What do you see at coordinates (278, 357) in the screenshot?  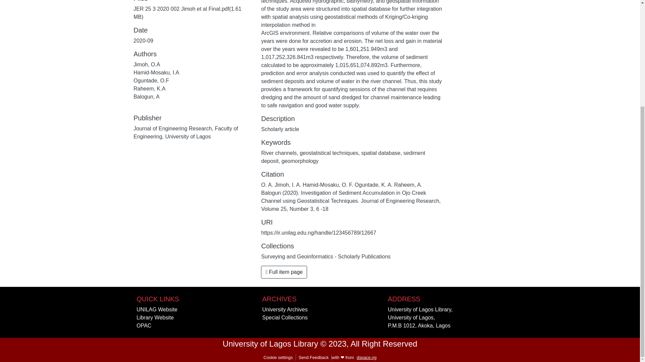 I see `Cookie settings` at bounding box center [278, 357].